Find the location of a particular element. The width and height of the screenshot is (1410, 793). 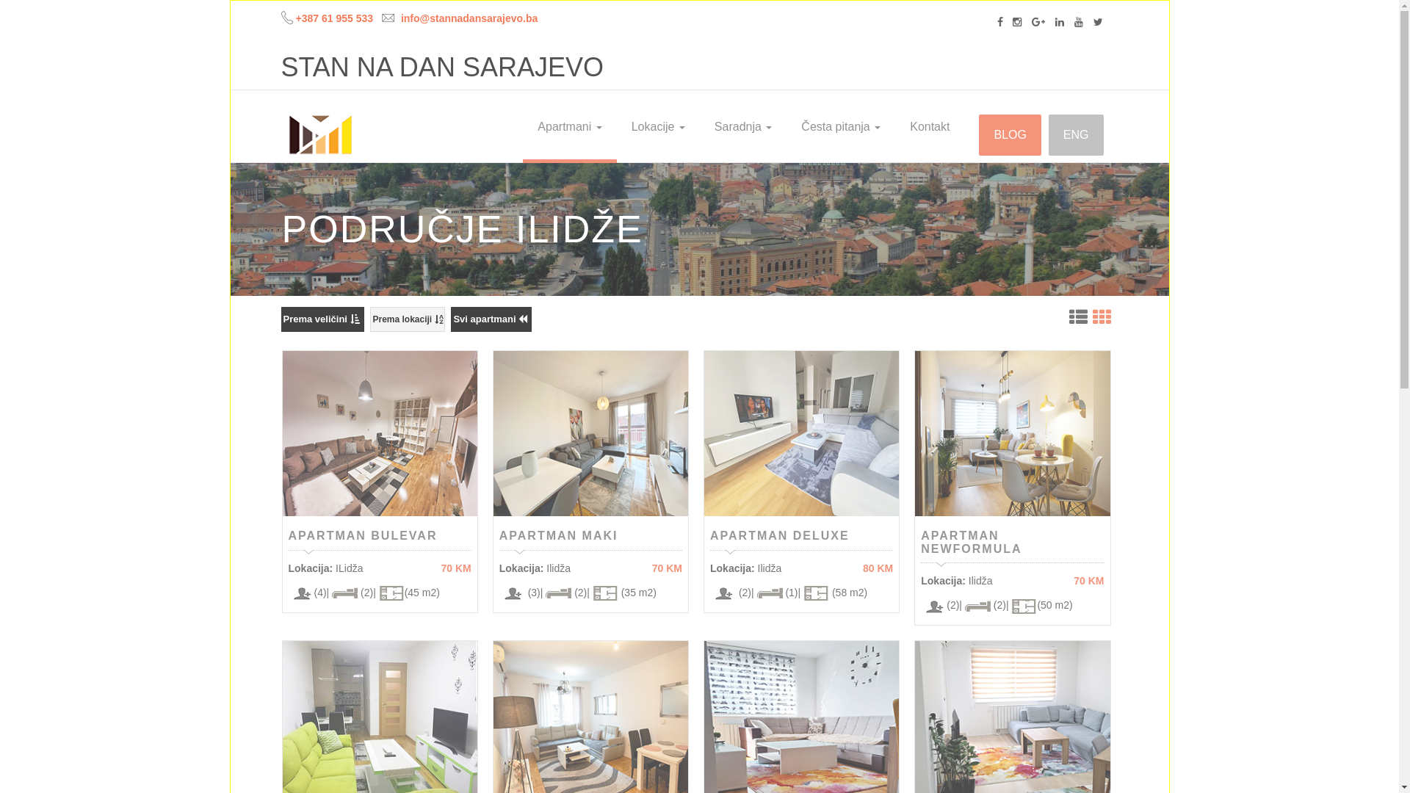

APARTMAN DELUXE is located at coordinates (780, 536).